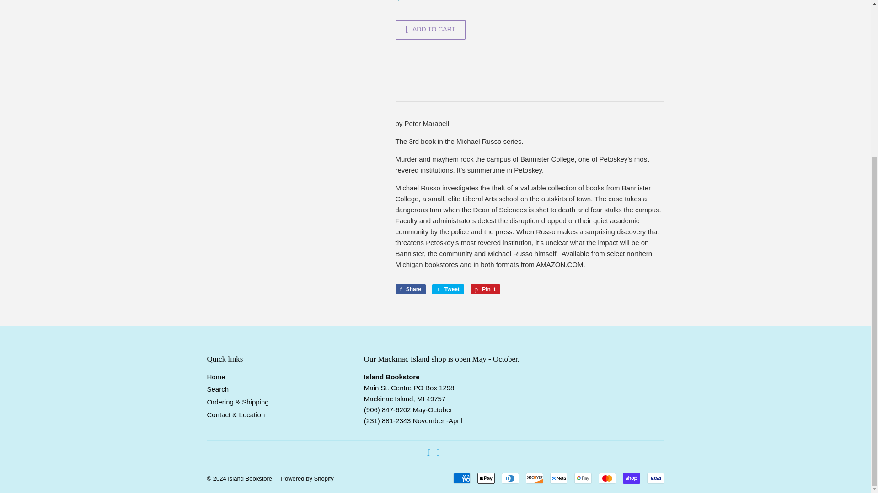 The height and width of the screenshot is (493, 878). I want to click on Shop Pay, so click(631, 478).